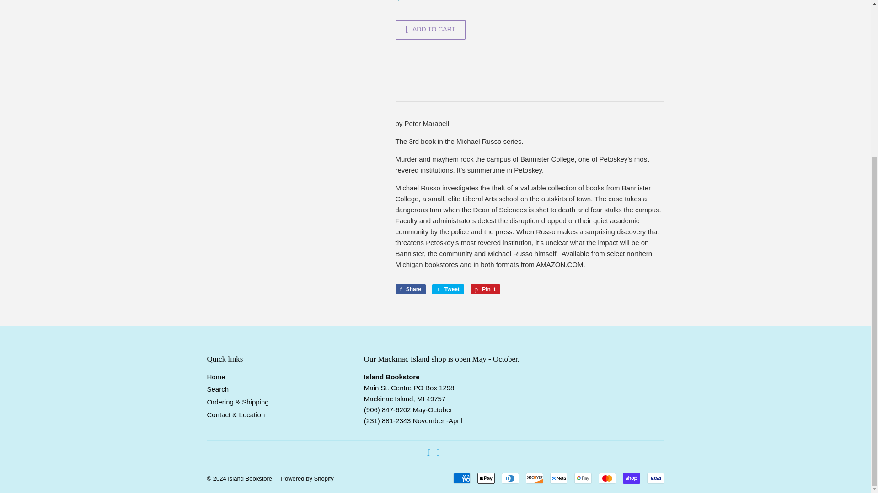 The height and width of the screenshot is (493, 878). I want to click on Shop Pay, so click(631, 478).